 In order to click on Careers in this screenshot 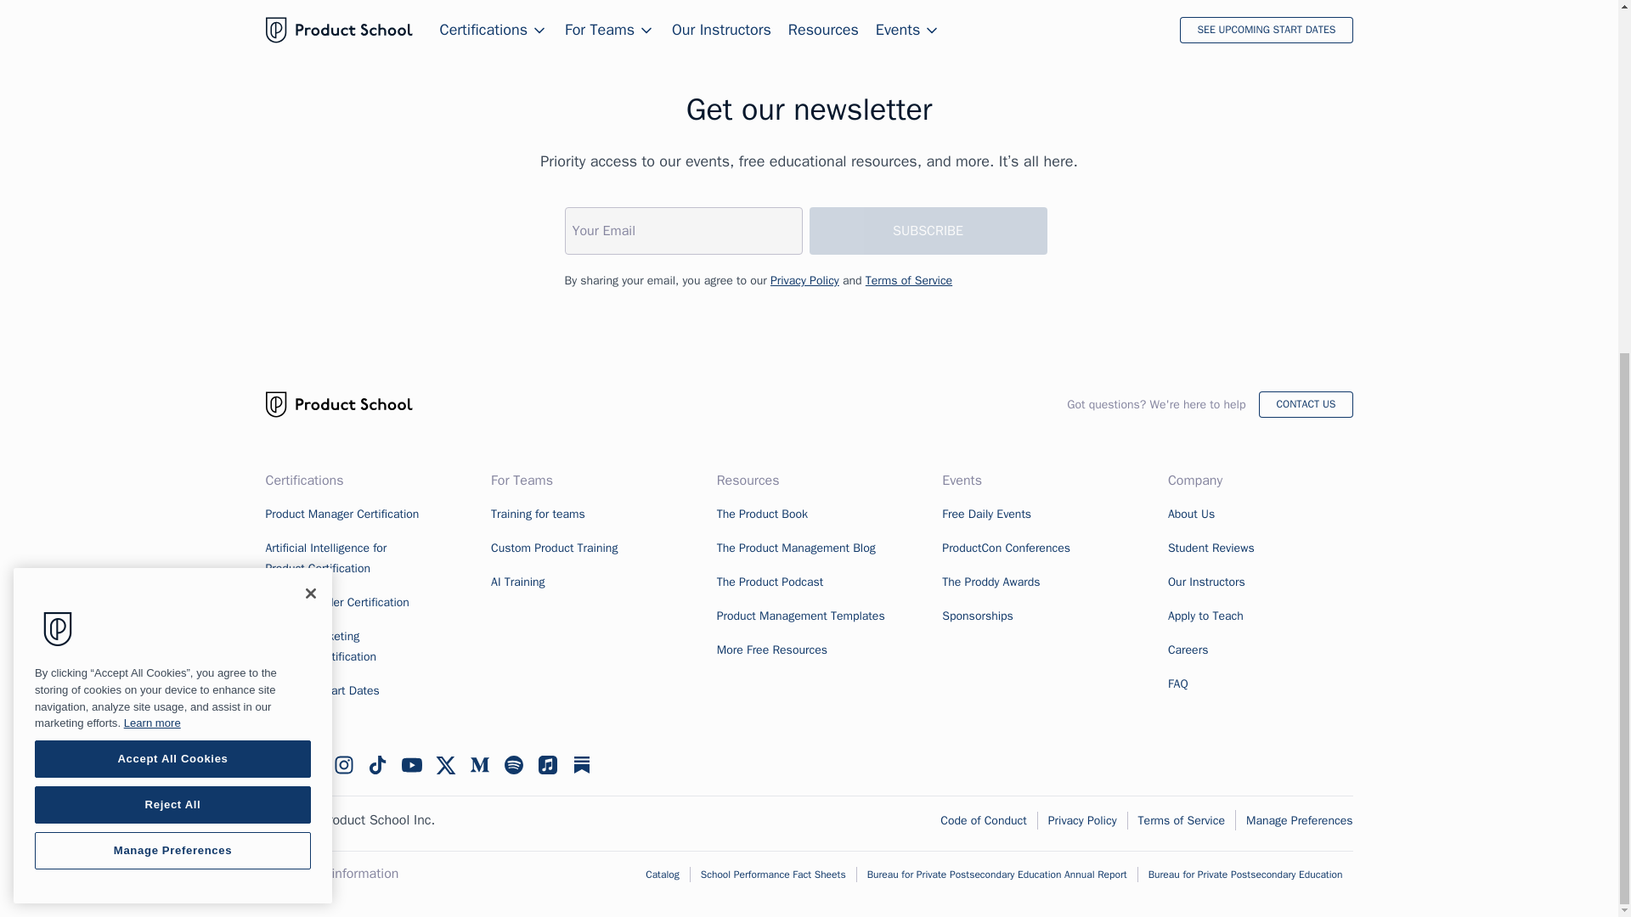, I will do `click(1188, 650)`.